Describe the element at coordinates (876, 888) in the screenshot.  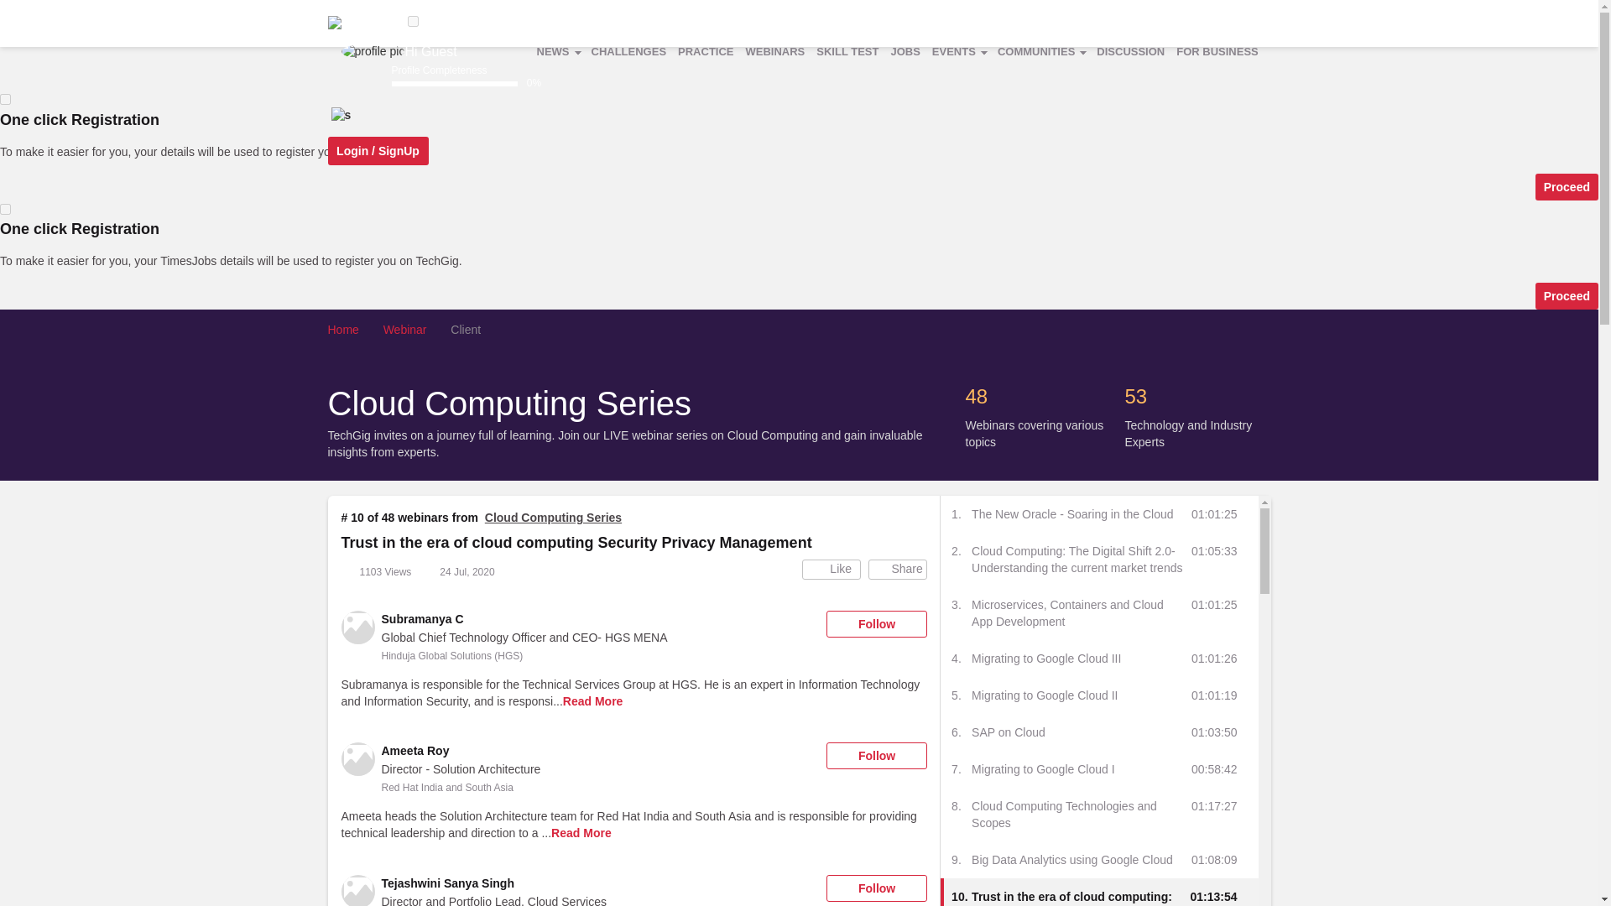
I see `Follow Speaker` at that location.